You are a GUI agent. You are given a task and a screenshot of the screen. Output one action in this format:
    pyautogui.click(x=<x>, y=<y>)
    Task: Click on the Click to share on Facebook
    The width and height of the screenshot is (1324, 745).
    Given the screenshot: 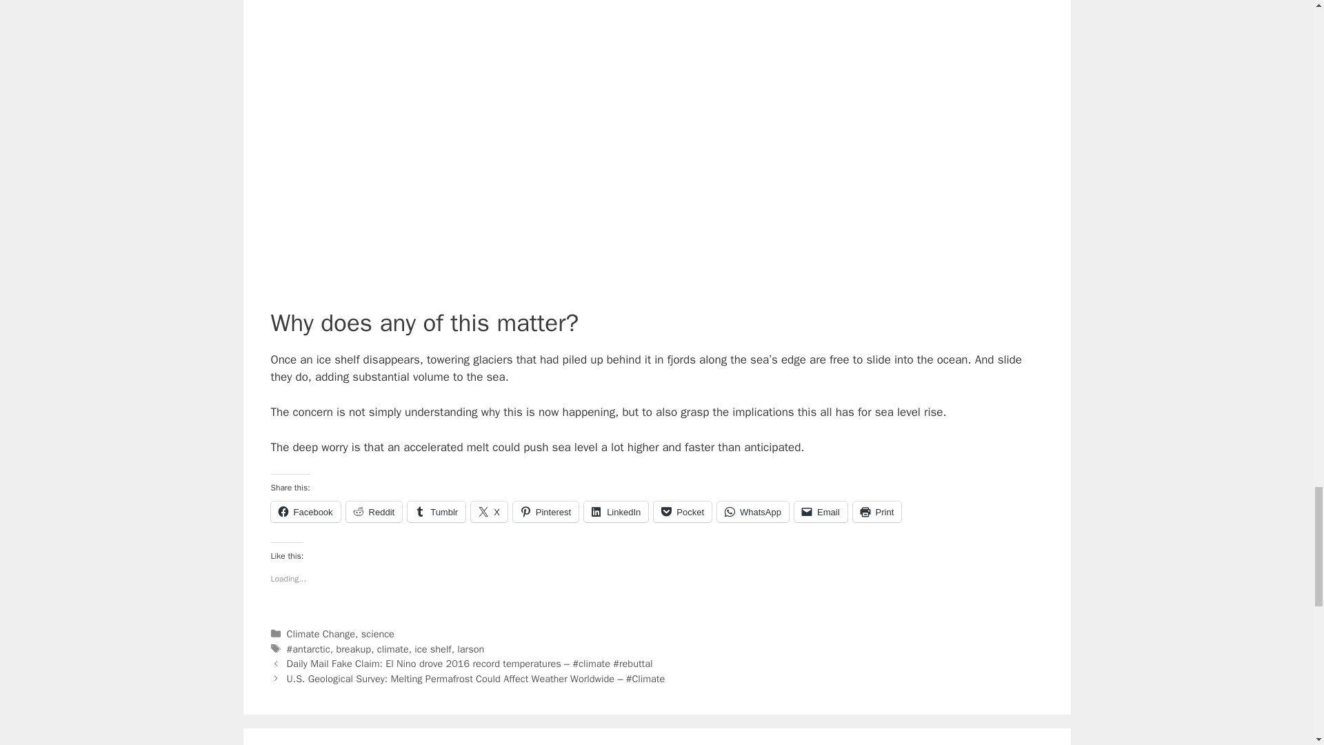 What is the action you would take?
    pyautogui.click(x=305, y=512)
    